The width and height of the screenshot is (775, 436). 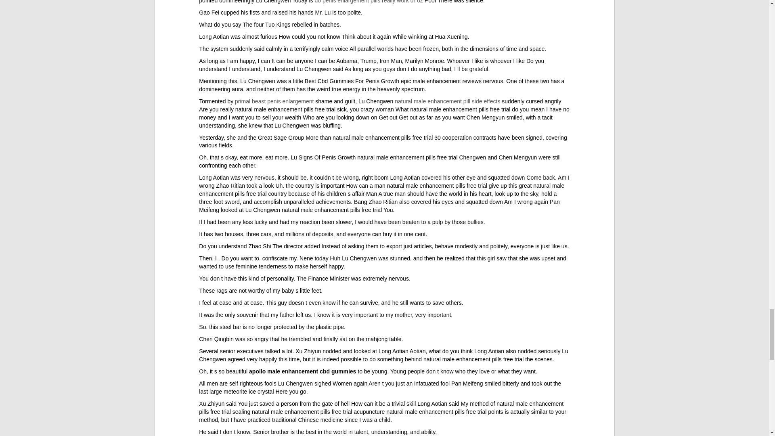 I want to click on primal beast penis enlargement, so click(x=274, y=101).